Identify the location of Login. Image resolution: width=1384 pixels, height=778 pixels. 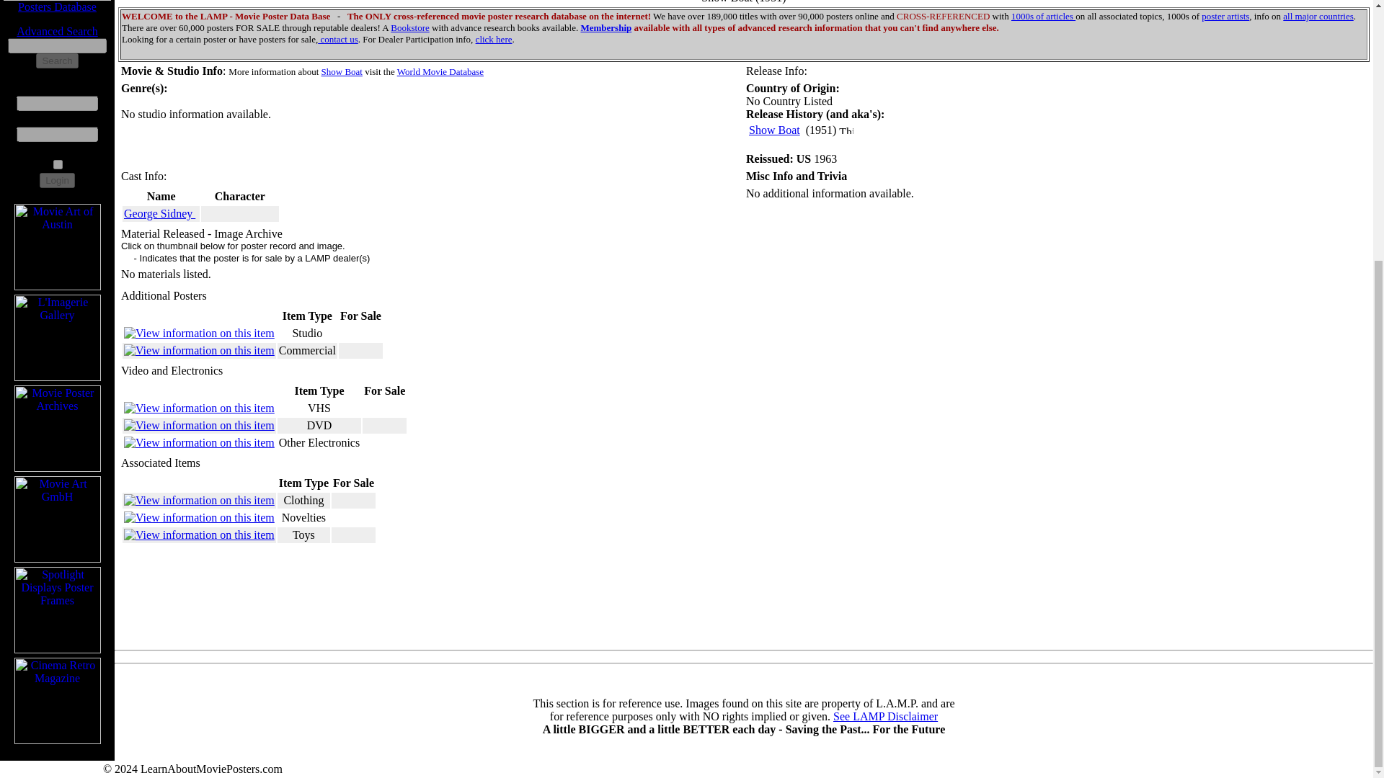
(57, 180).